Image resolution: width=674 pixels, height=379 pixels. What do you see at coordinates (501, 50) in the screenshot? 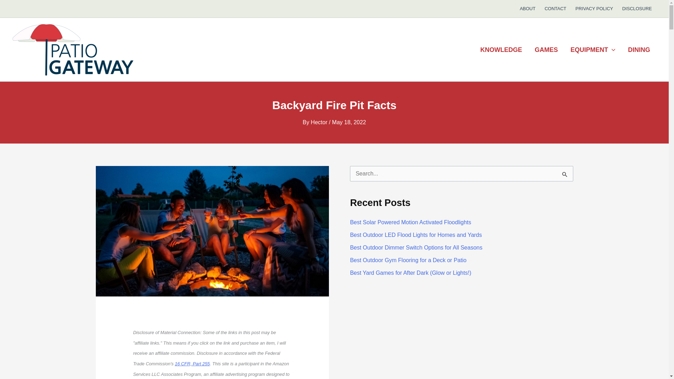
I see `KNOWLEDGE` at bounding box center [501, 50].